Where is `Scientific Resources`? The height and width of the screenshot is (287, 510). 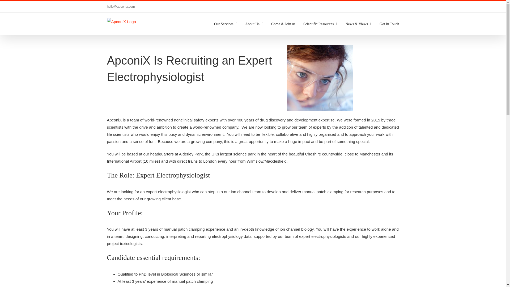
Scientific Resources is located at coordinates (320, 24).